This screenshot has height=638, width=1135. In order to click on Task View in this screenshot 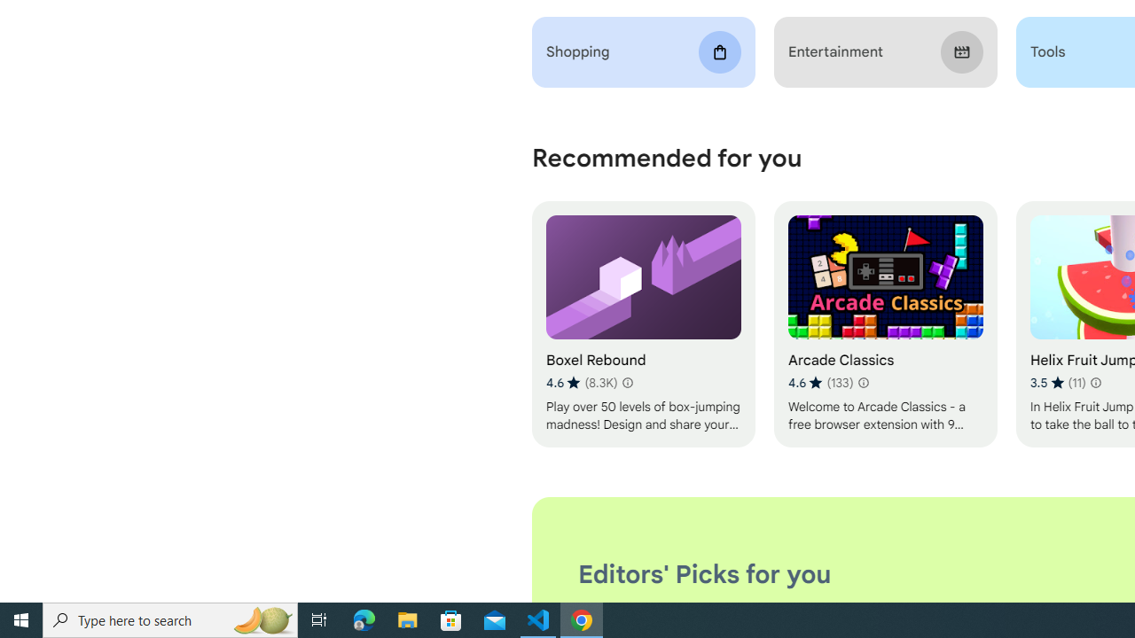, I will do `click(319, 620)`.